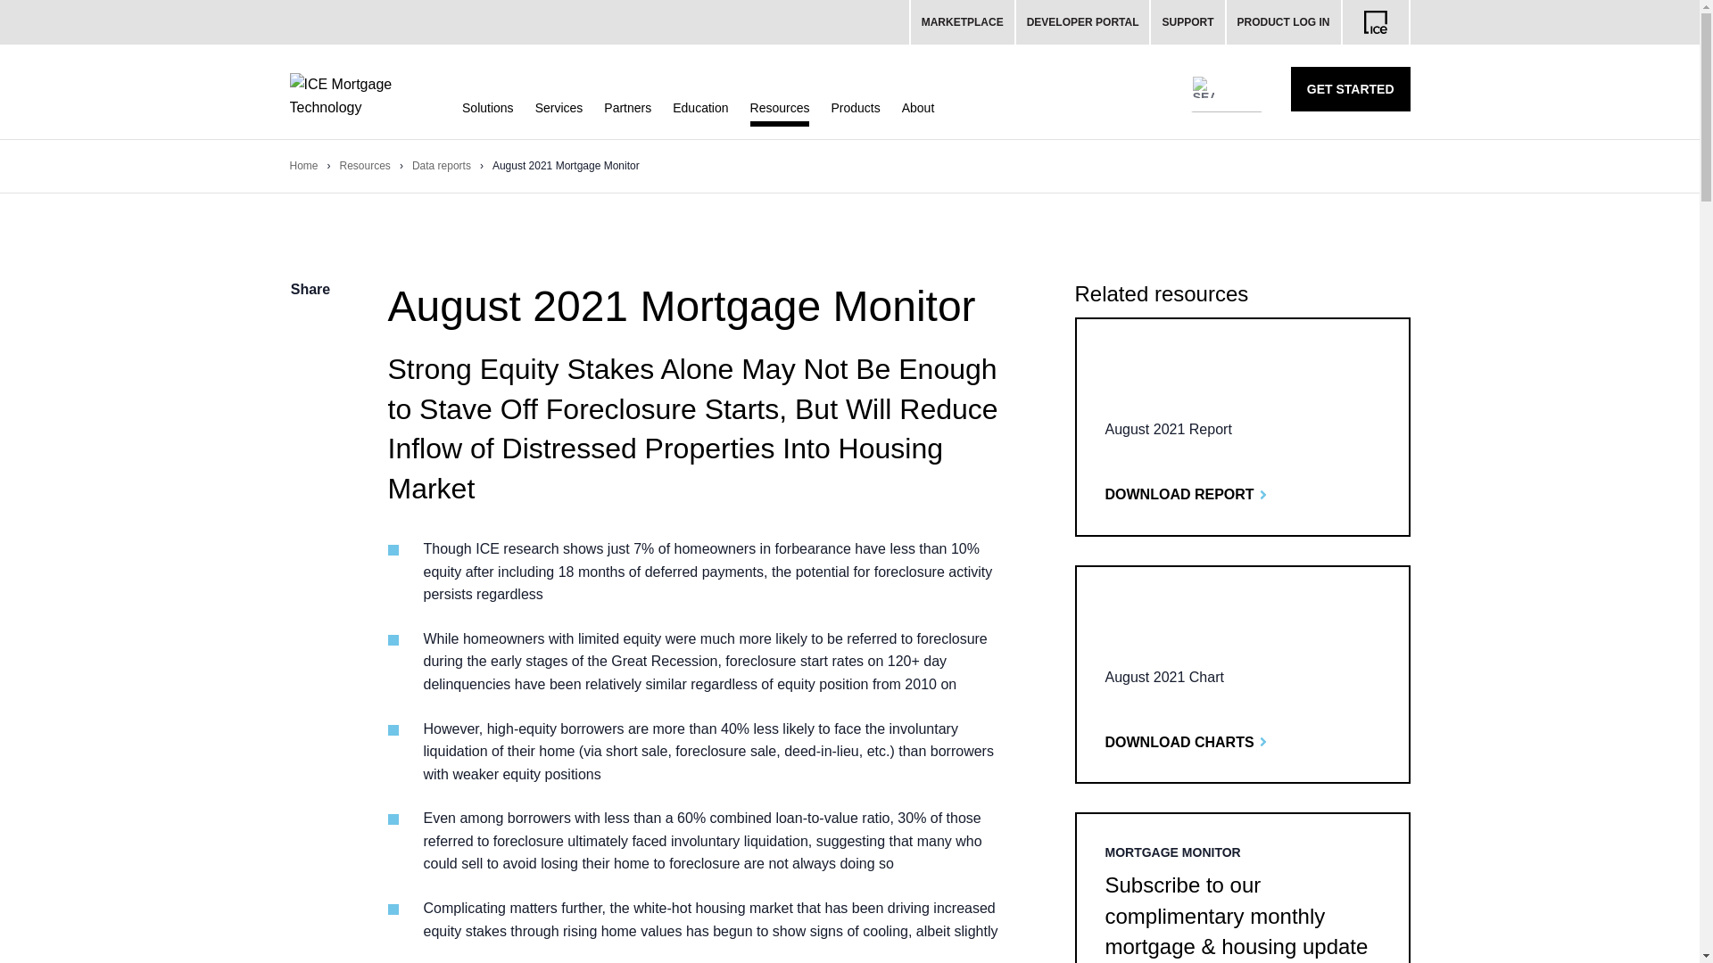 The width and height of the screenshot is (1713, 963). Describe the element at coordinates (1083, 21) in the screenshot. I see `DEVELOPER PORTAL` at that location.